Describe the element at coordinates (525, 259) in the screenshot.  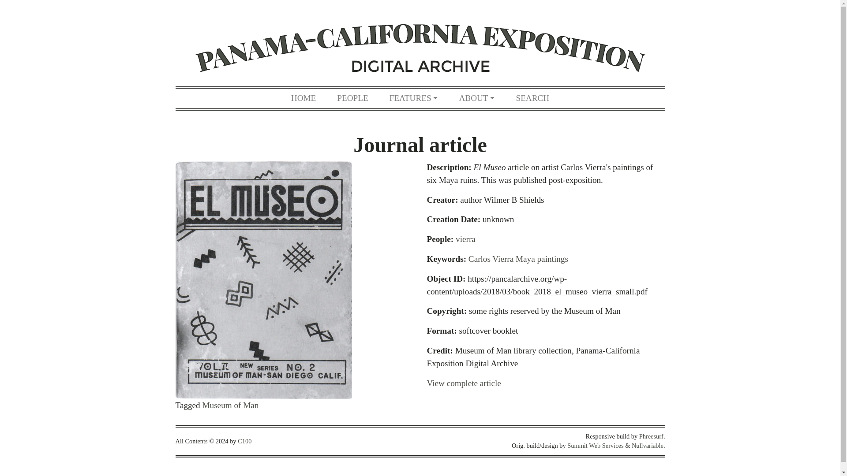
I see `Maya` at that location.